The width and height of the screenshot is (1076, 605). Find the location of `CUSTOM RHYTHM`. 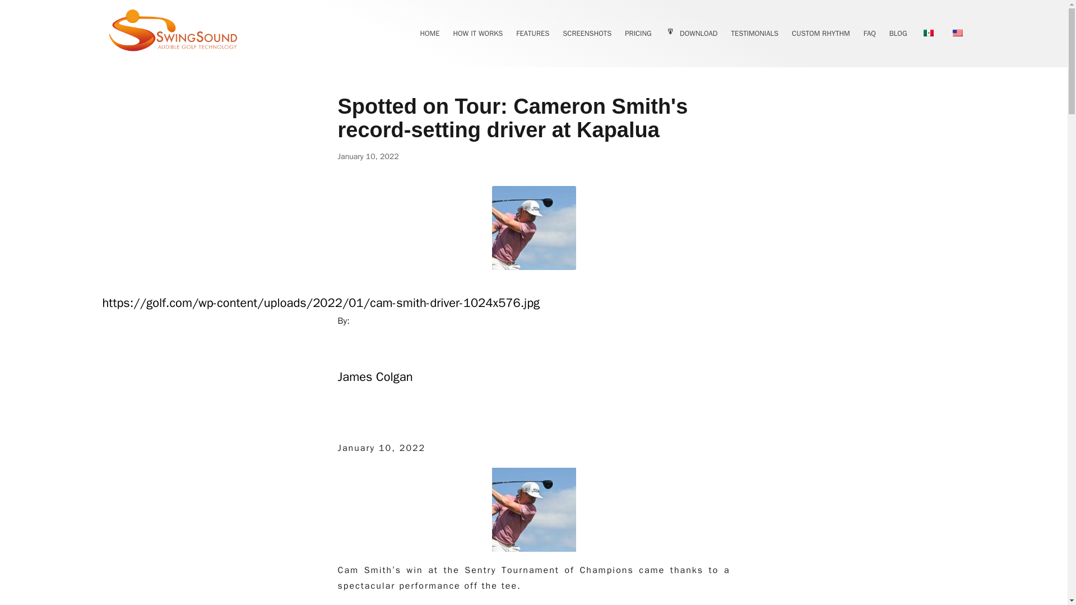

CUSTOM RHYTHM is located at coordinates (820, 34).